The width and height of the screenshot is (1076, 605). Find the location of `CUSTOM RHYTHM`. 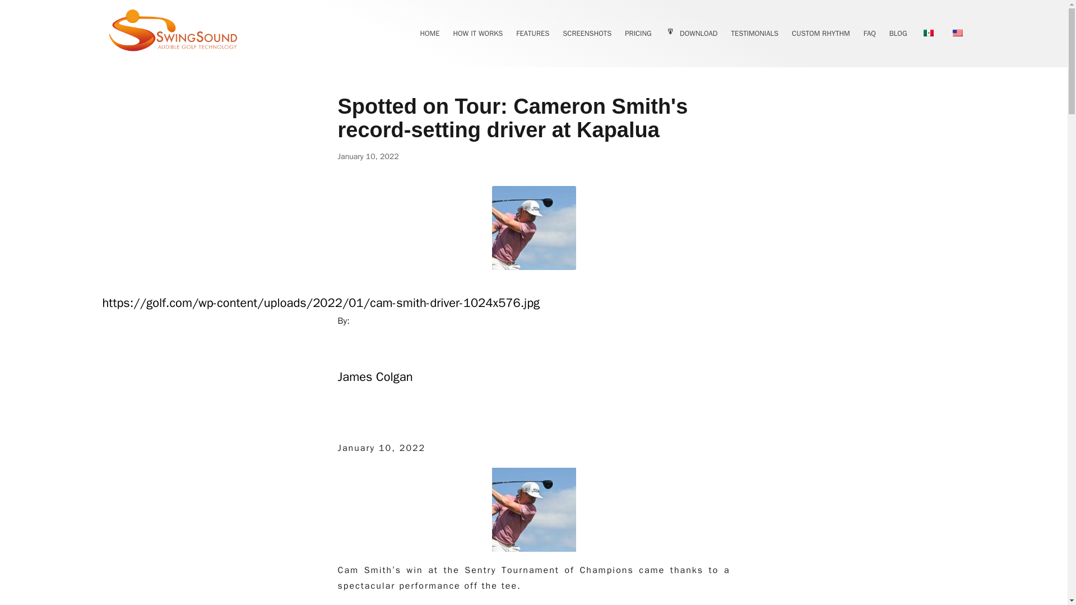

CUSTOM RHYTHM is located at coordinates (820, 34).